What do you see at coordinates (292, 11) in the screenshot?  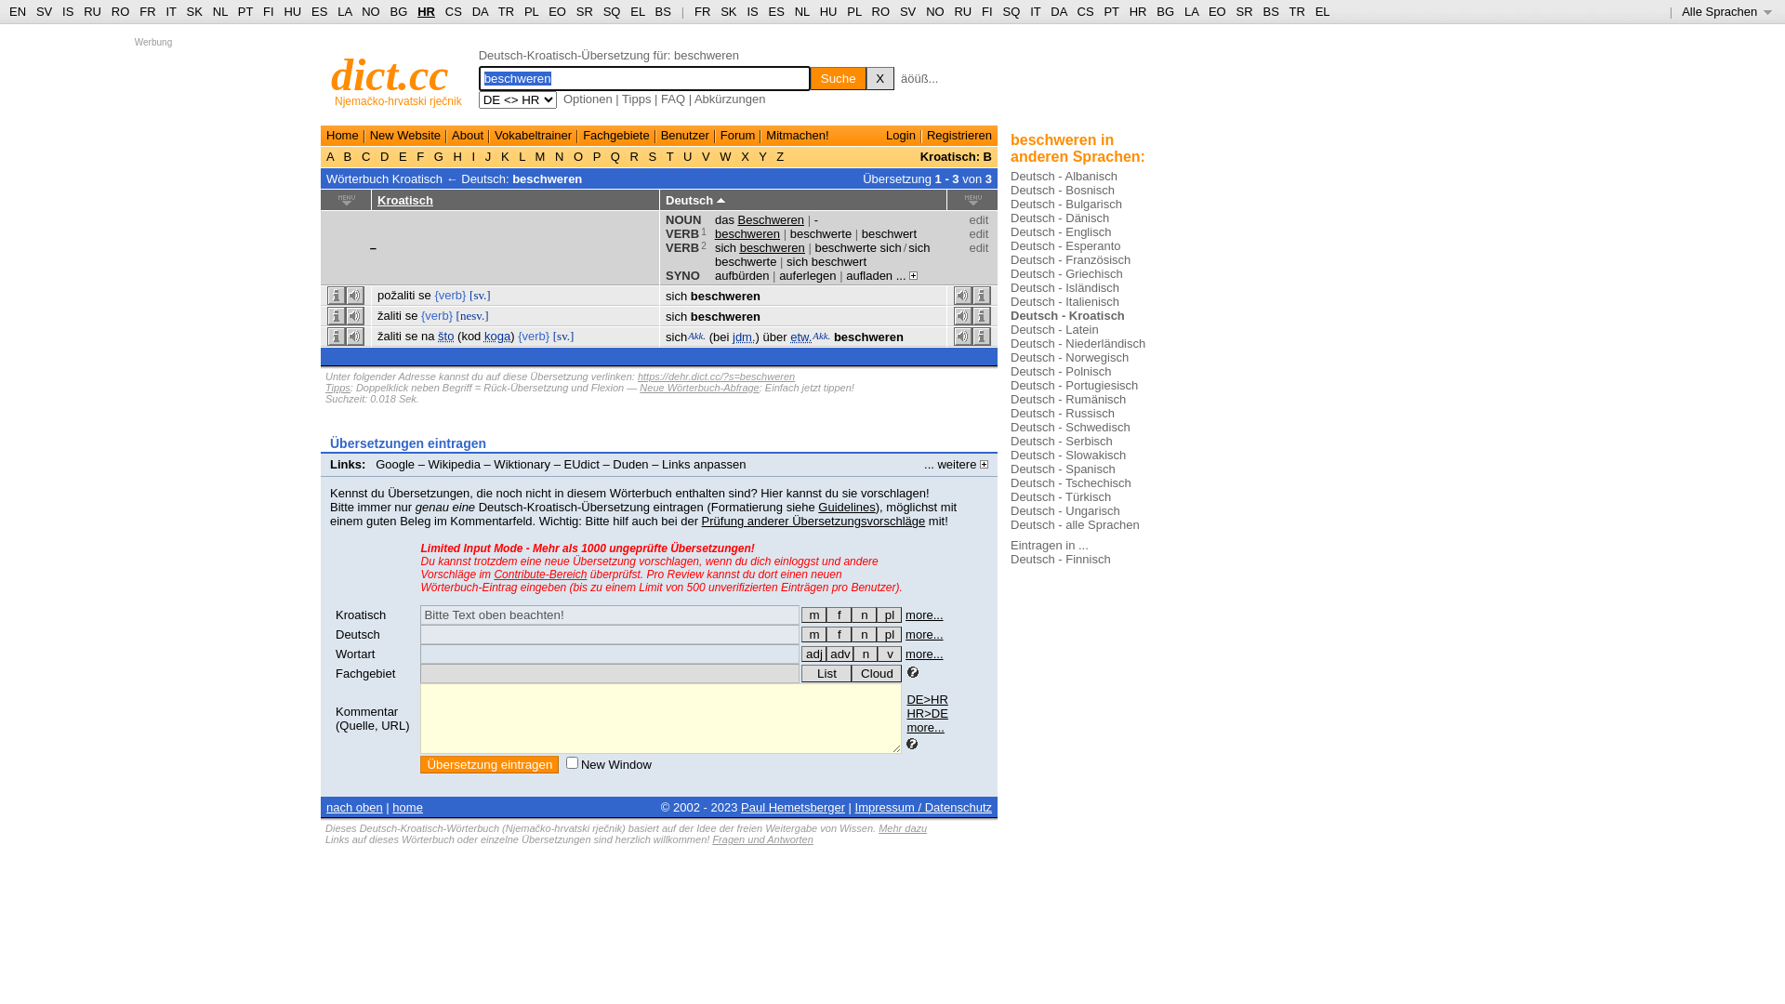 I see `HU` at bounding box center [292, 11].